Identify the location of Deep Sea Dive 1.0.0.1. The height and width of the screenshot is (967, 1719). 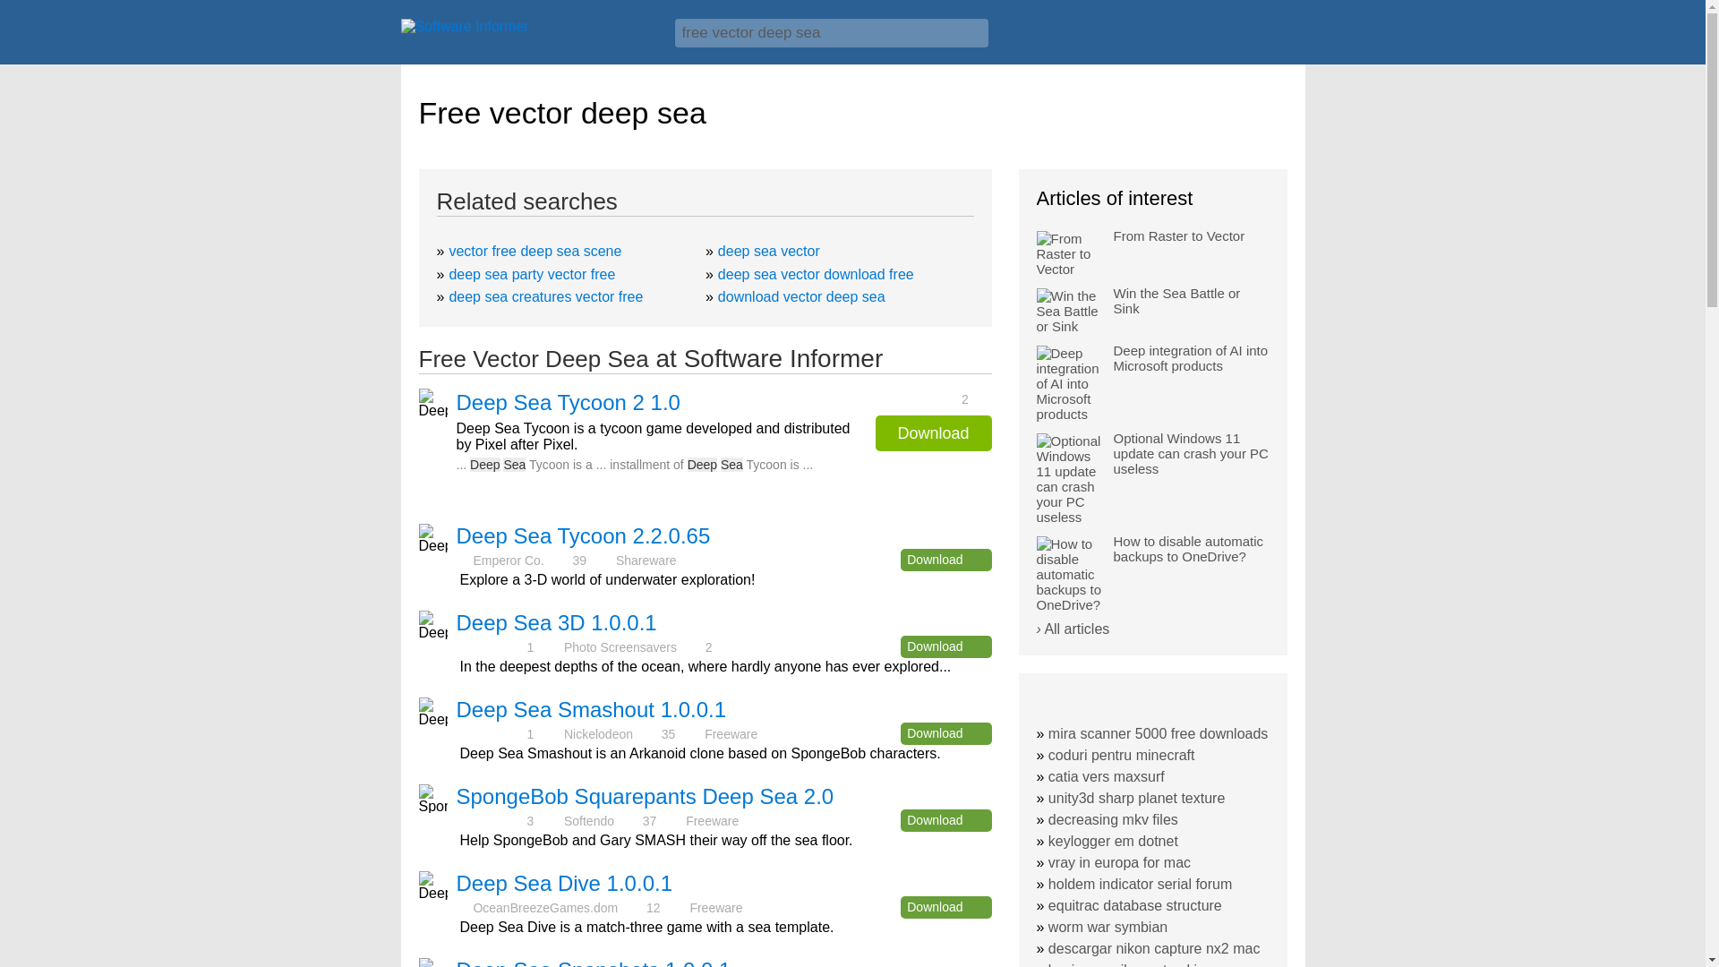
(565, 883).